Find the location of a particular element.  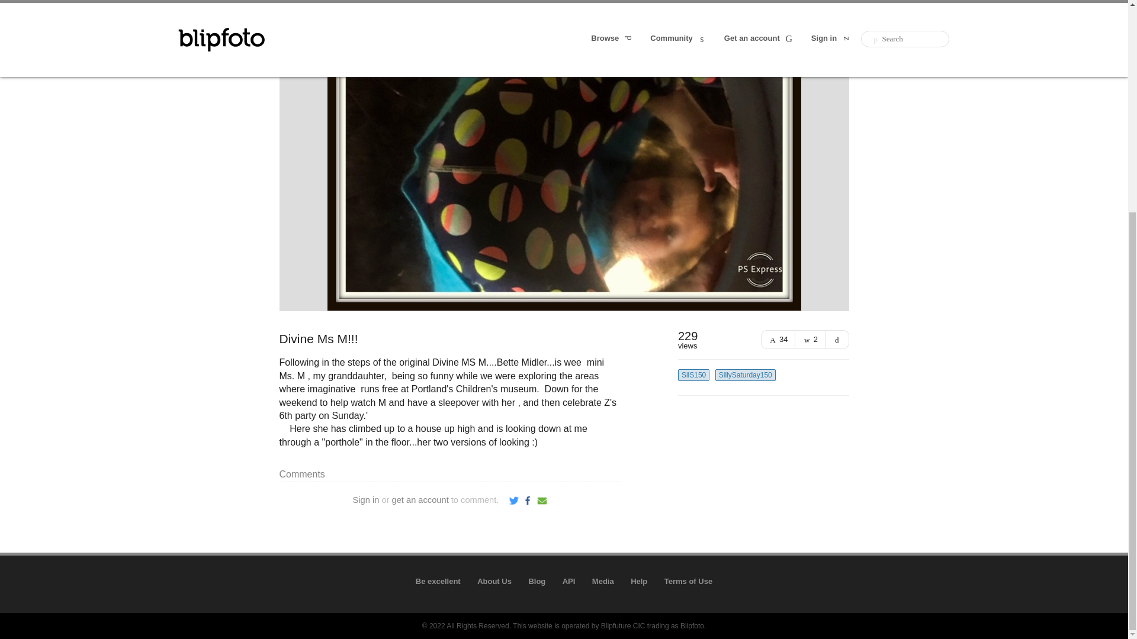

Help is located at coordinates (638, 581).